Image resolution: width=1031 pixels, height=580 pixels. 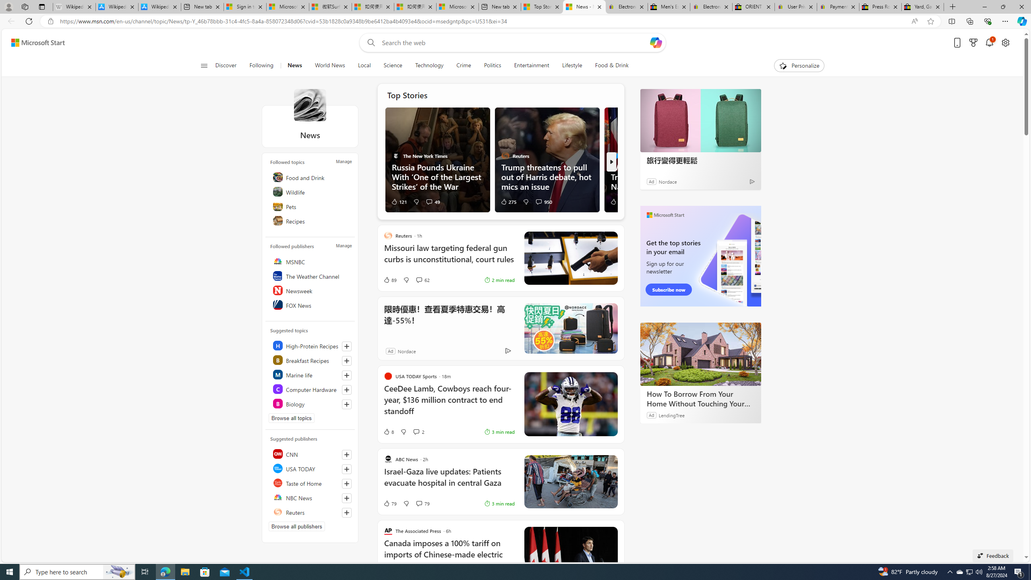 What do you see at coordinates (292, 418) in the screenshot?
I see `Browse all topics` at bounding box center [292, 418].